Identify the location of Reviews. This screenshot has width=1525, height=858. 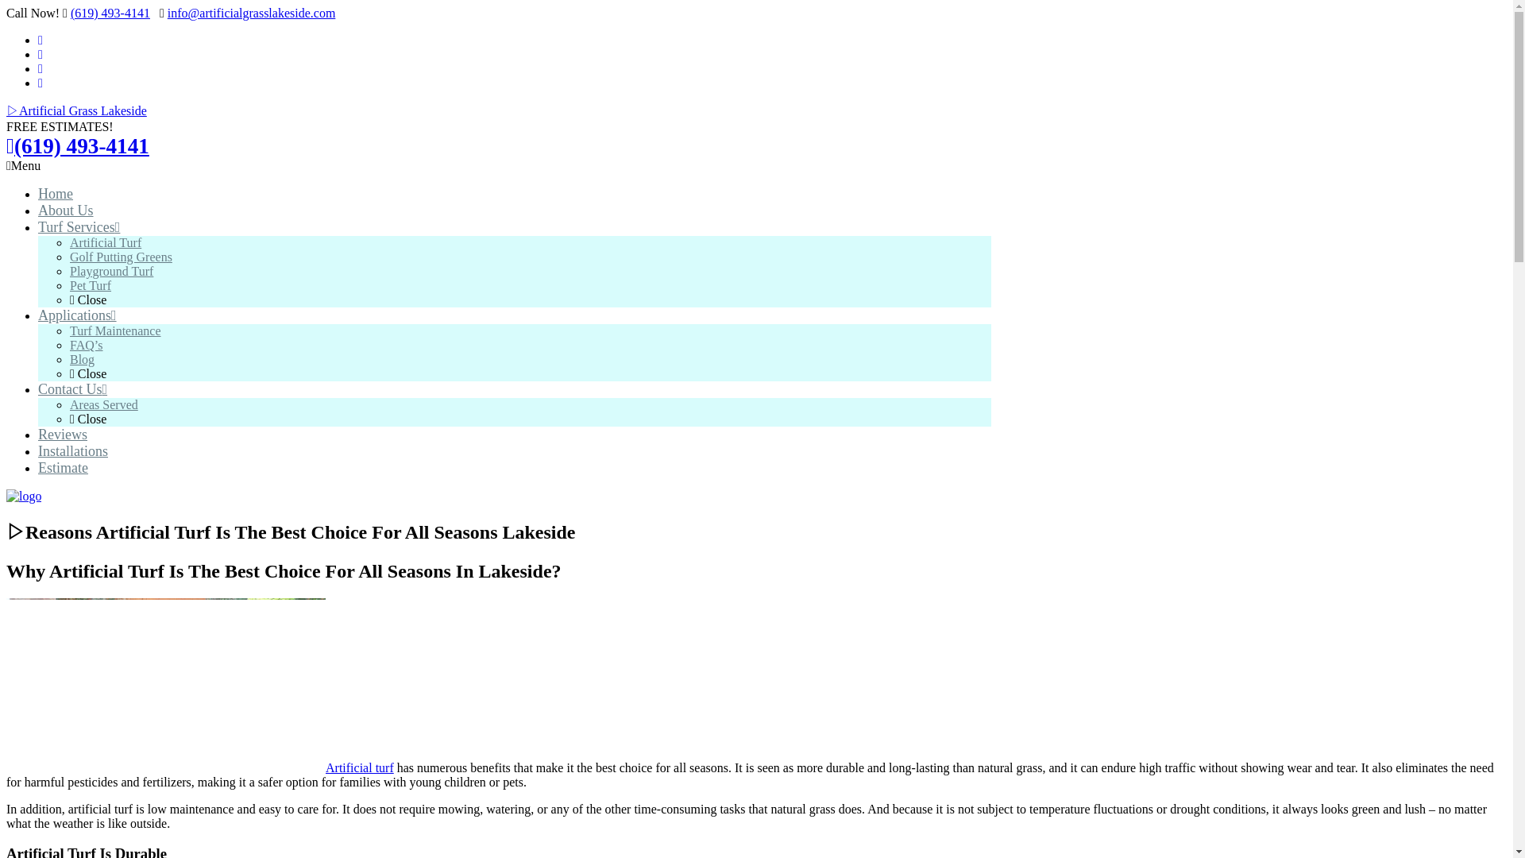
(62, 434).